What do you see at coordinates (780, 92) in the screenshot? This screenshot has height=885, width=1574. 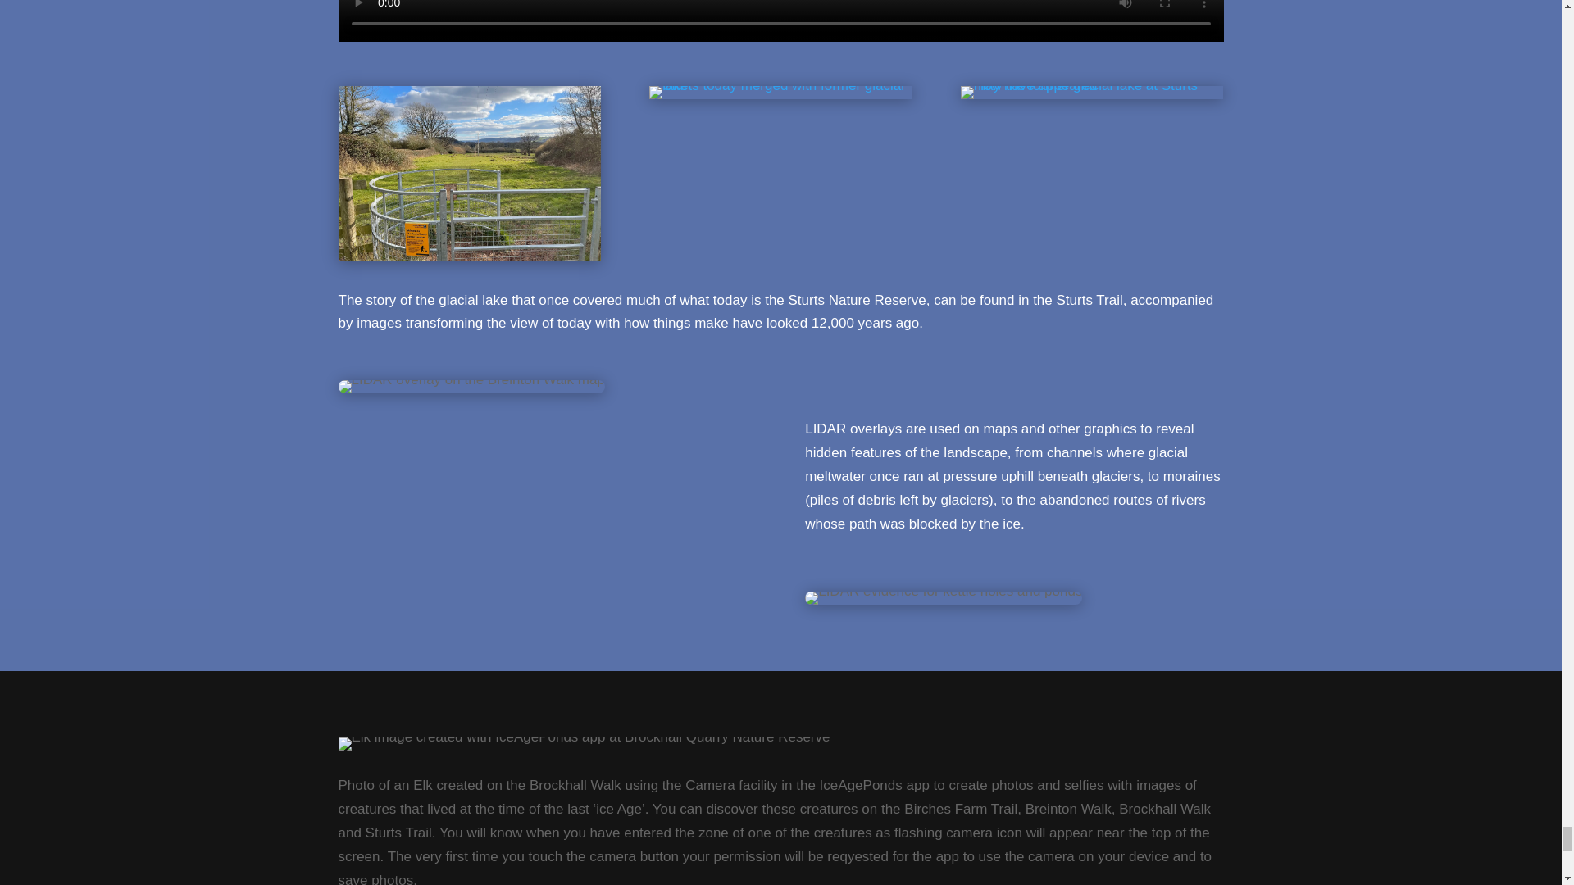 I see `Sturts today merged with former glacial lake` at bounding box center [780, 92].